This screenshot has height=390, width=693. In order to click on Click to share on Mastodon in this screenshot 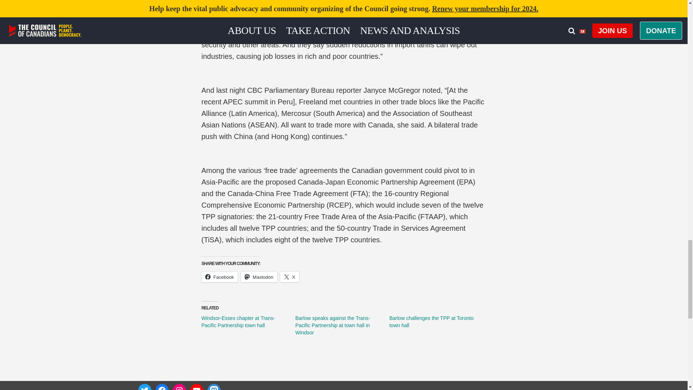, I will do `click(259, 277)`.